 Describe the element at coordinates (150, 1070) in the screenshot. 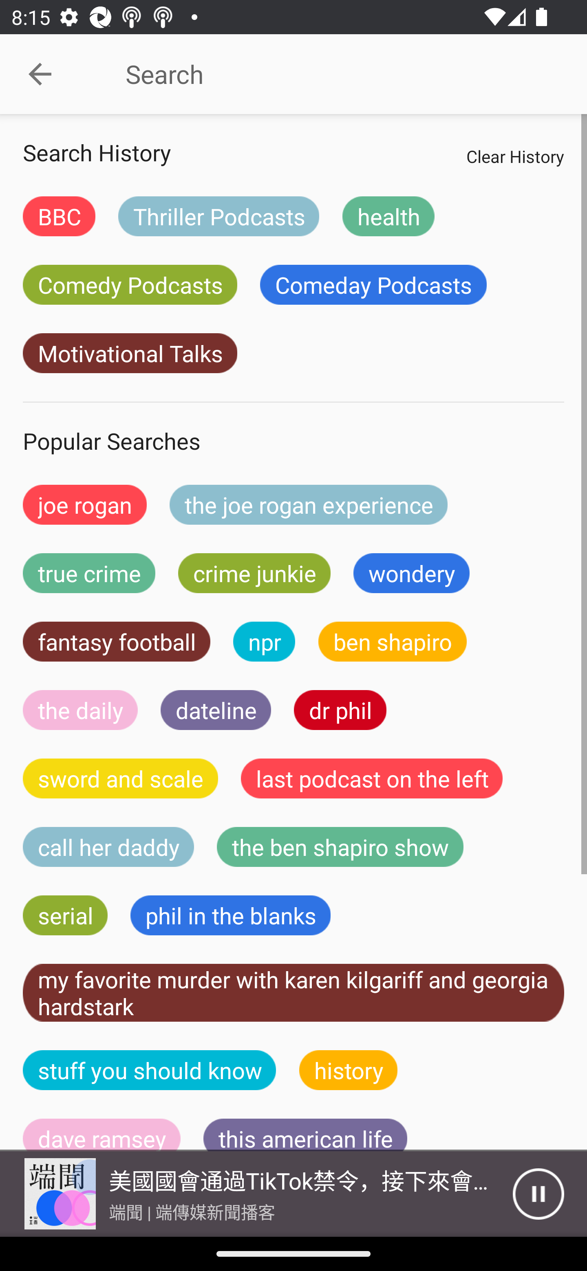

I see `stuff you should know` at that location.